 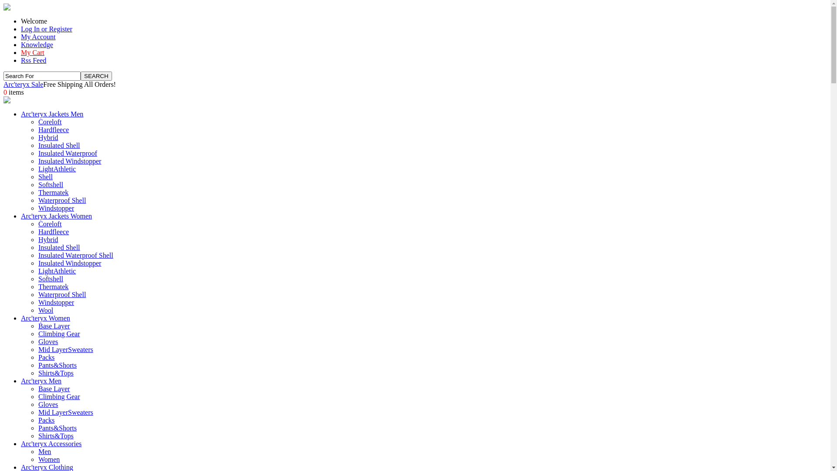 I want to click on Mid LayerSweaters, so click(x=66, y=413).